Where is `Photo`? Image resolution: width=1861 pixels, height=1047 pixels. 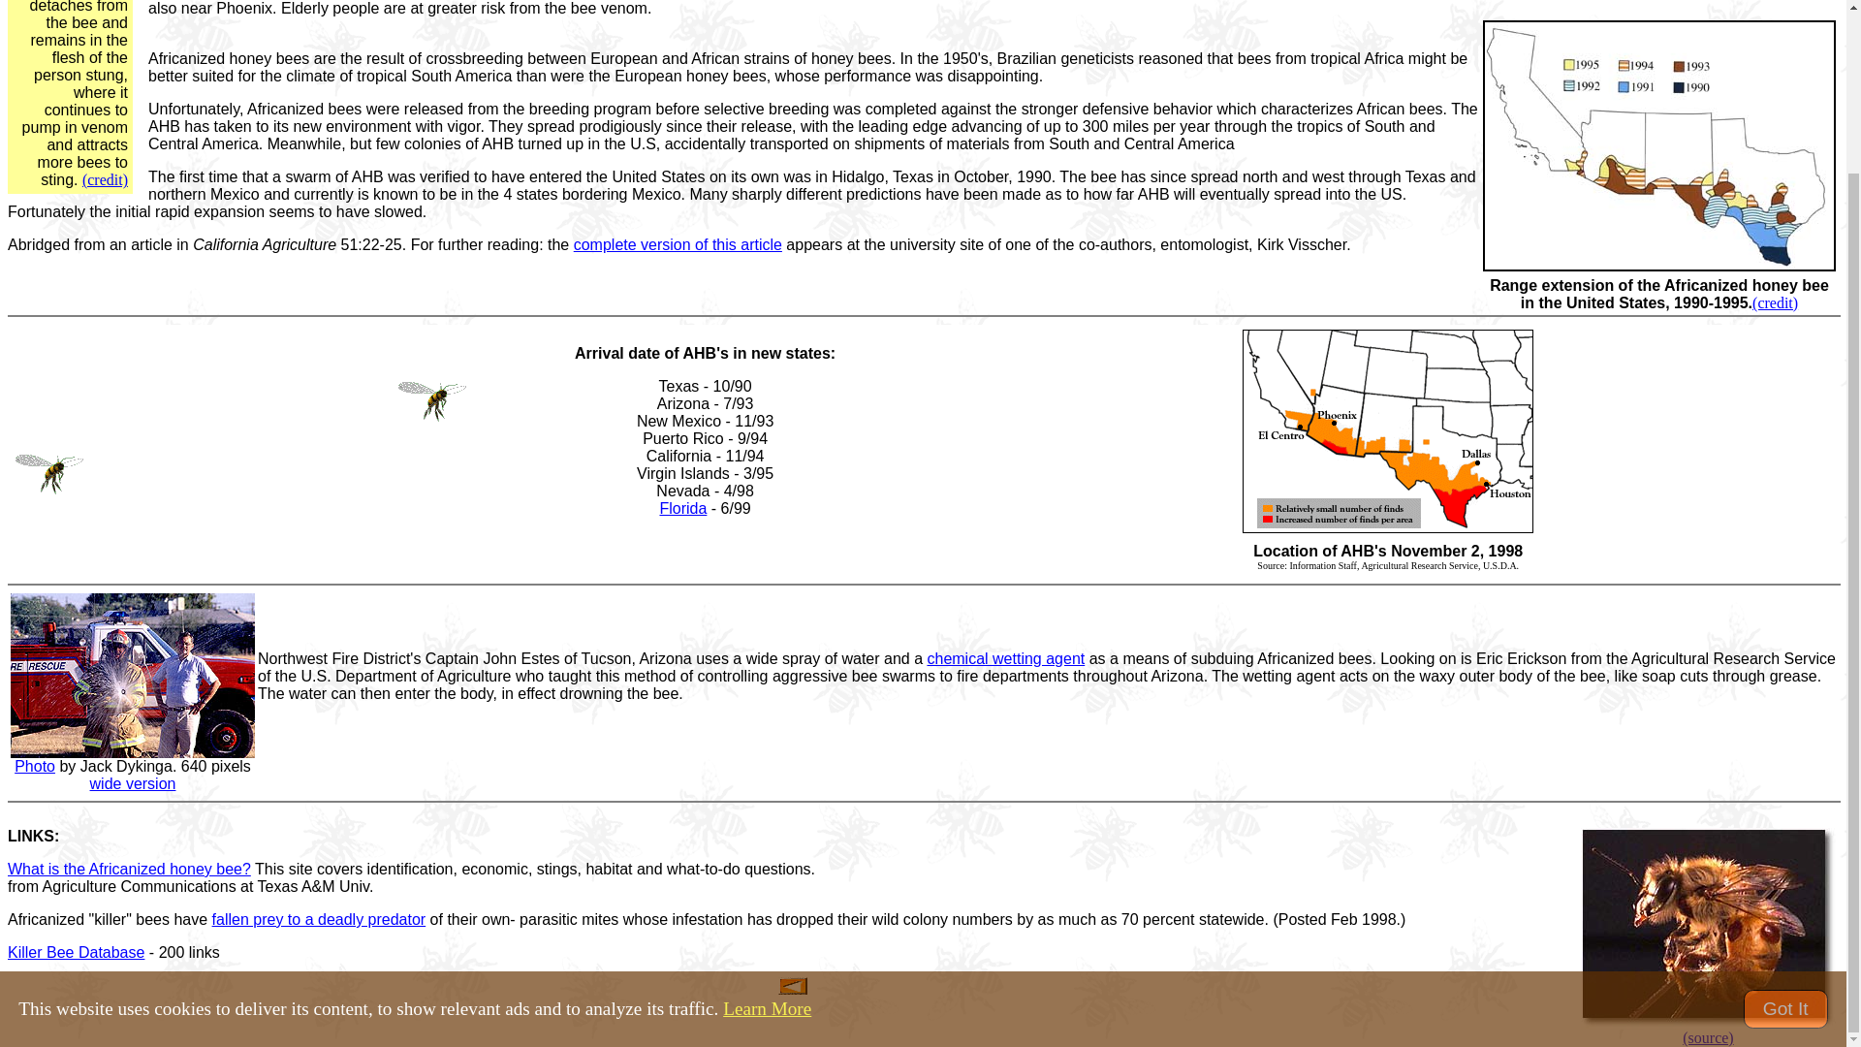 Photo is located at coordinates (35, 766).